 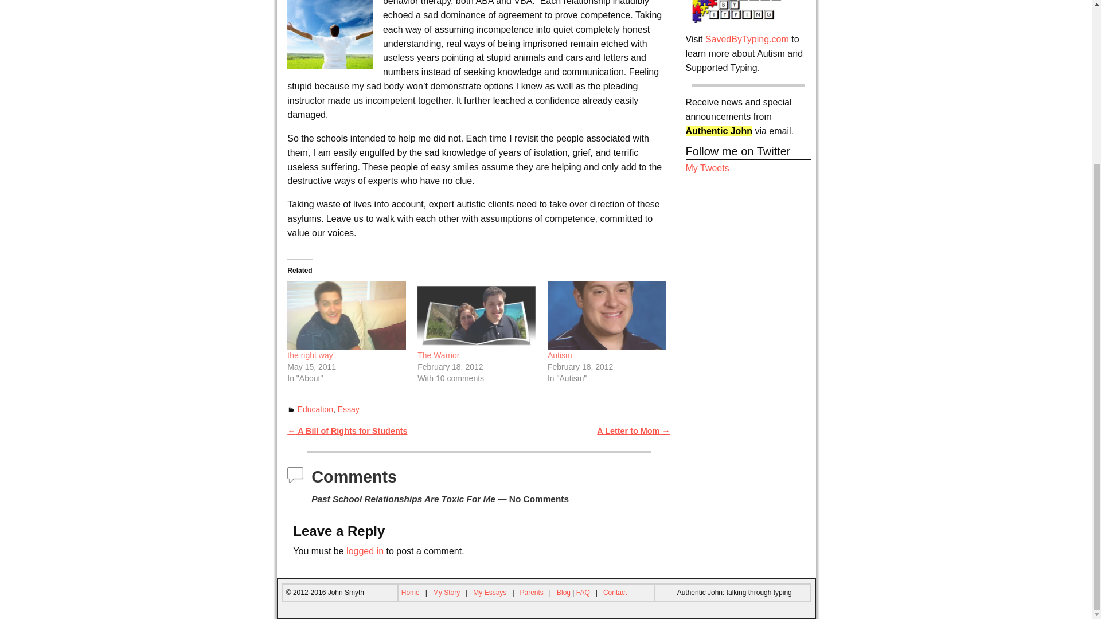 I want to click on My Essays, so click(x=490, y=593).